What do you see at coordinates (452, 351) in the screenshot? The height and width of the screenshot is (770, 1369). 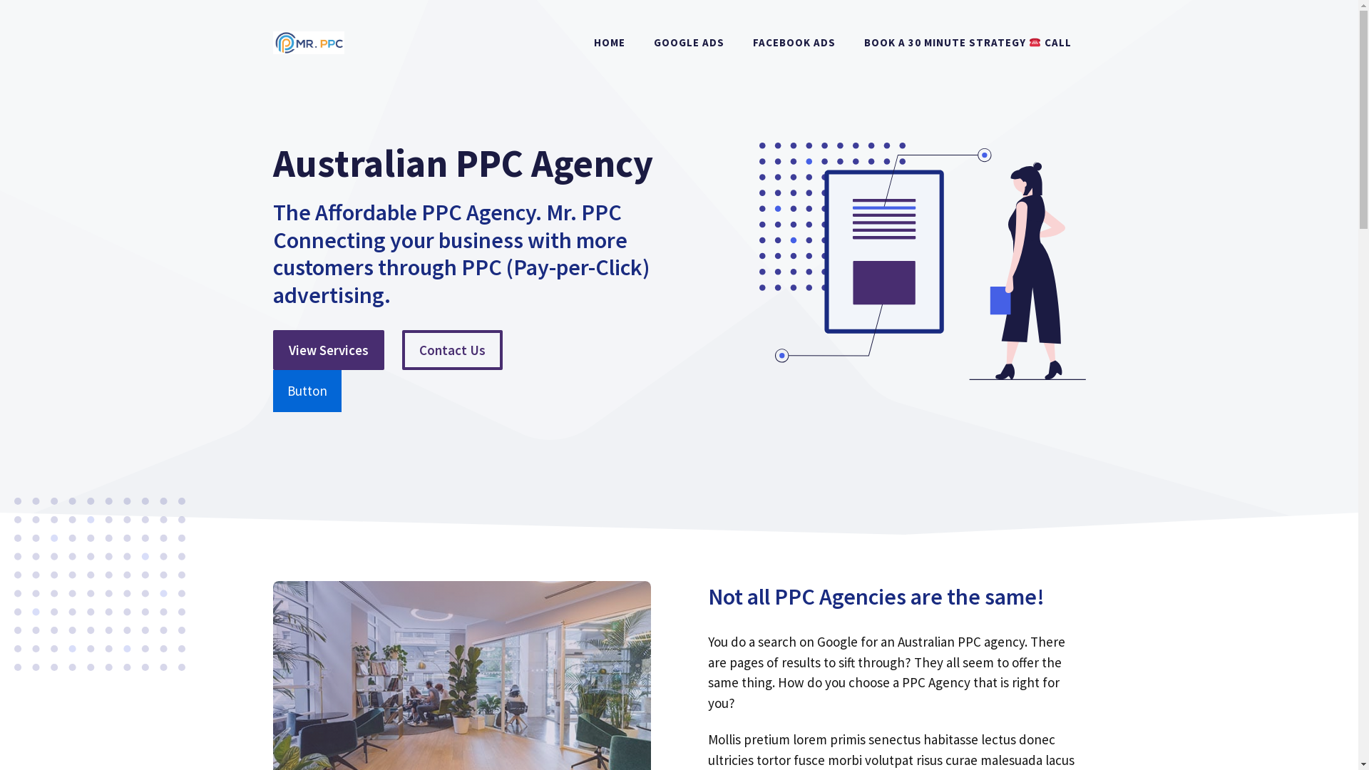 I see `Contact Us` at bounding box center [452, 351].